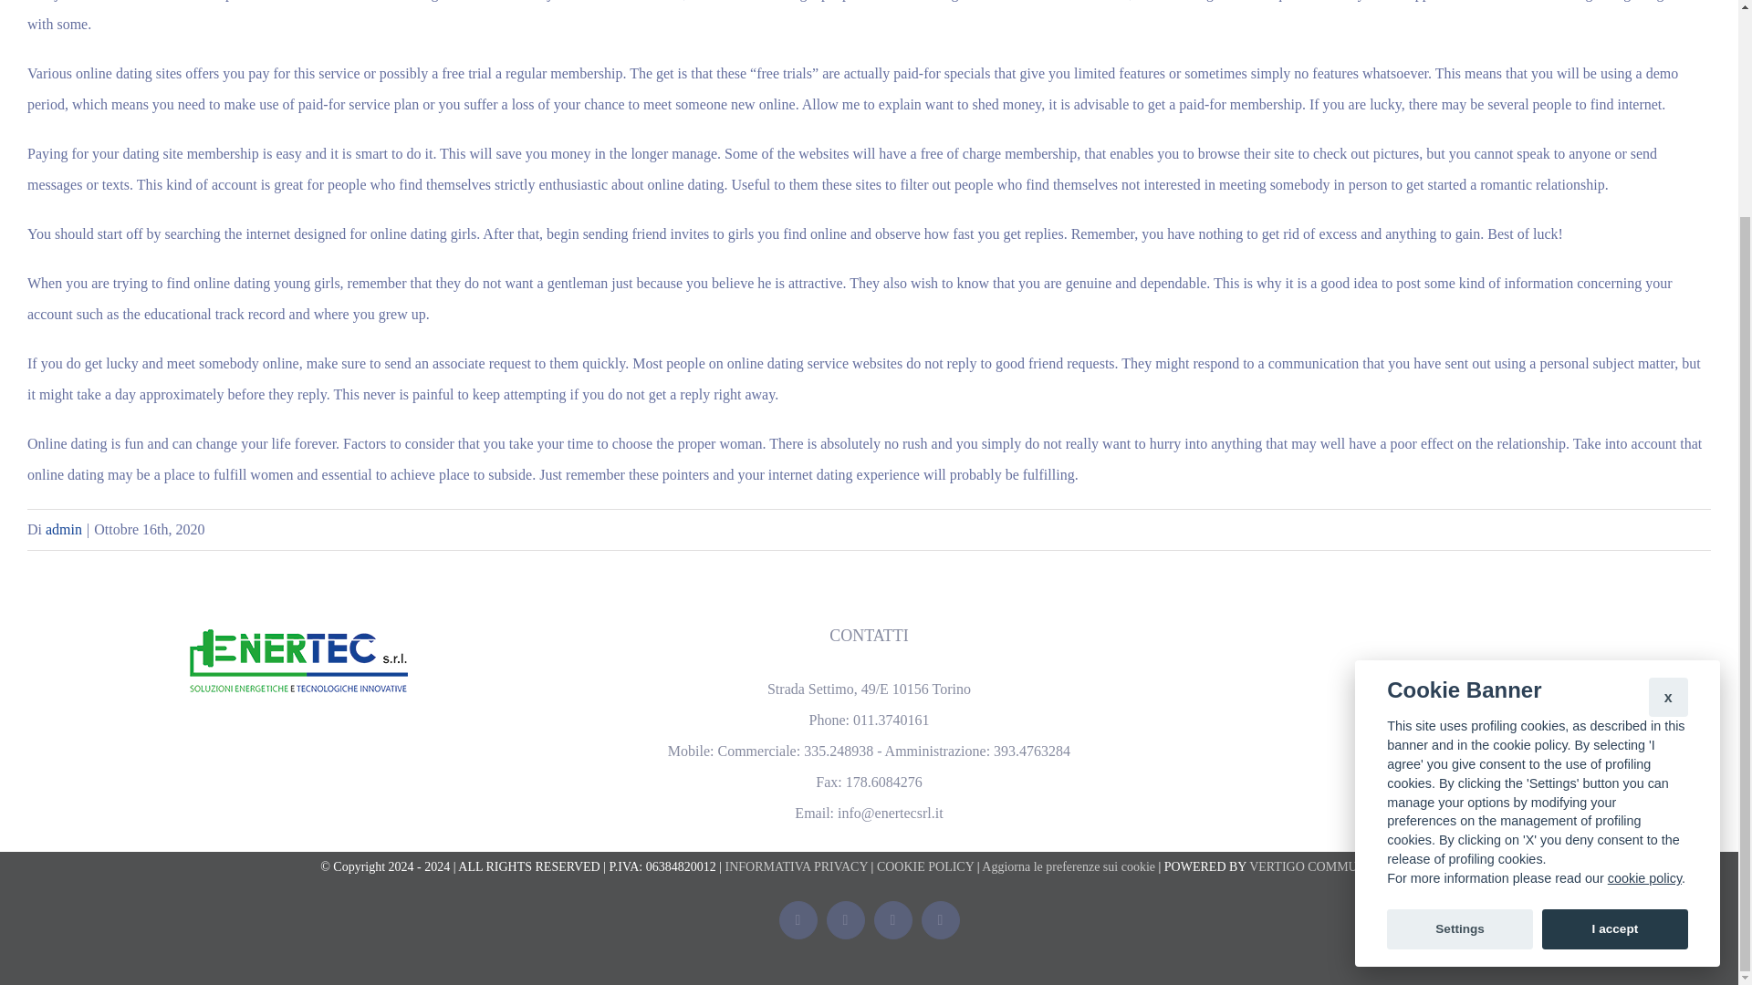 Image resolution: width=1752 pixels, height=985 pixels. I want to click on Aggiorna le preferenze sui cookie, so click(1068, 866).